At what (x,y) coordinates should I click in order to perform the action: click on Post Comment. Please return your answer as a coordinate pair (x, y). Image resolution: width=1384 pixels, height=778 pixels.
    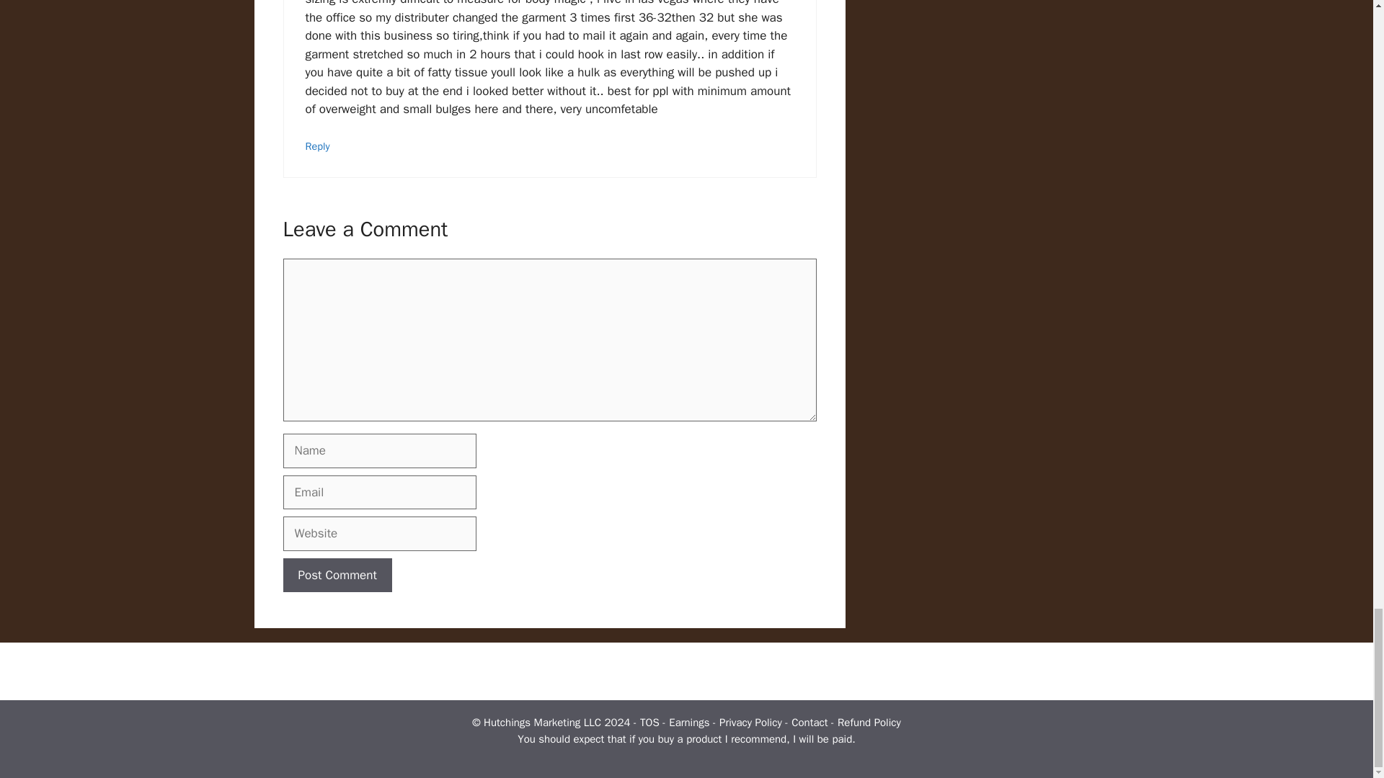
    Looking at the image, I should click on (337, 575).